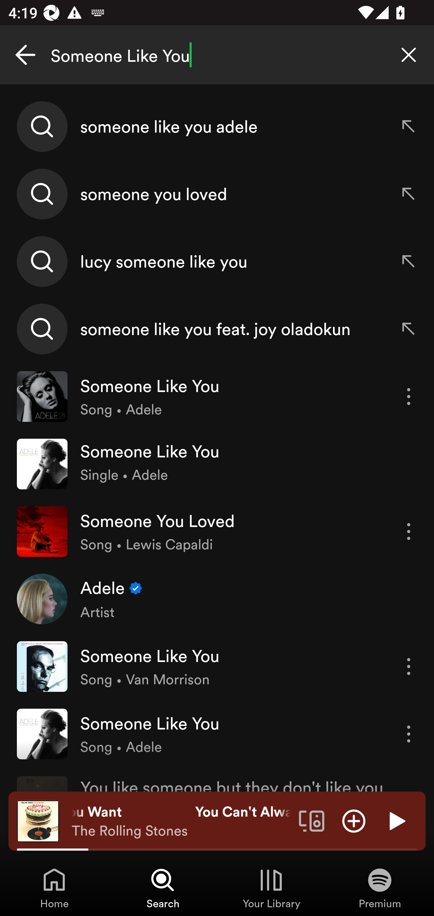 The width and height of the screenshot is (434, 916). Describe the element at coordinates (217, 464) in the screenshot. I see `Someone Like You Single • Adele` at that location.